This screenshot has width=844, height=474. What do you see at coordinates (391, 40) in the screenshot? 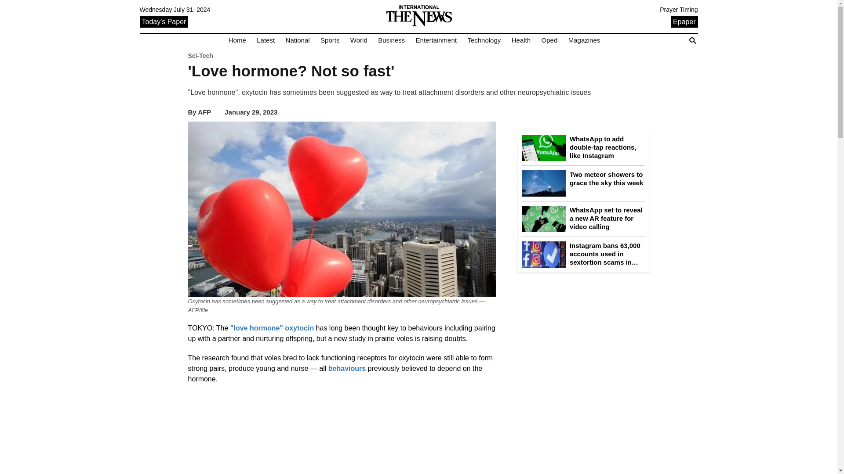
I see `Business` at bounding box center [391, 40].